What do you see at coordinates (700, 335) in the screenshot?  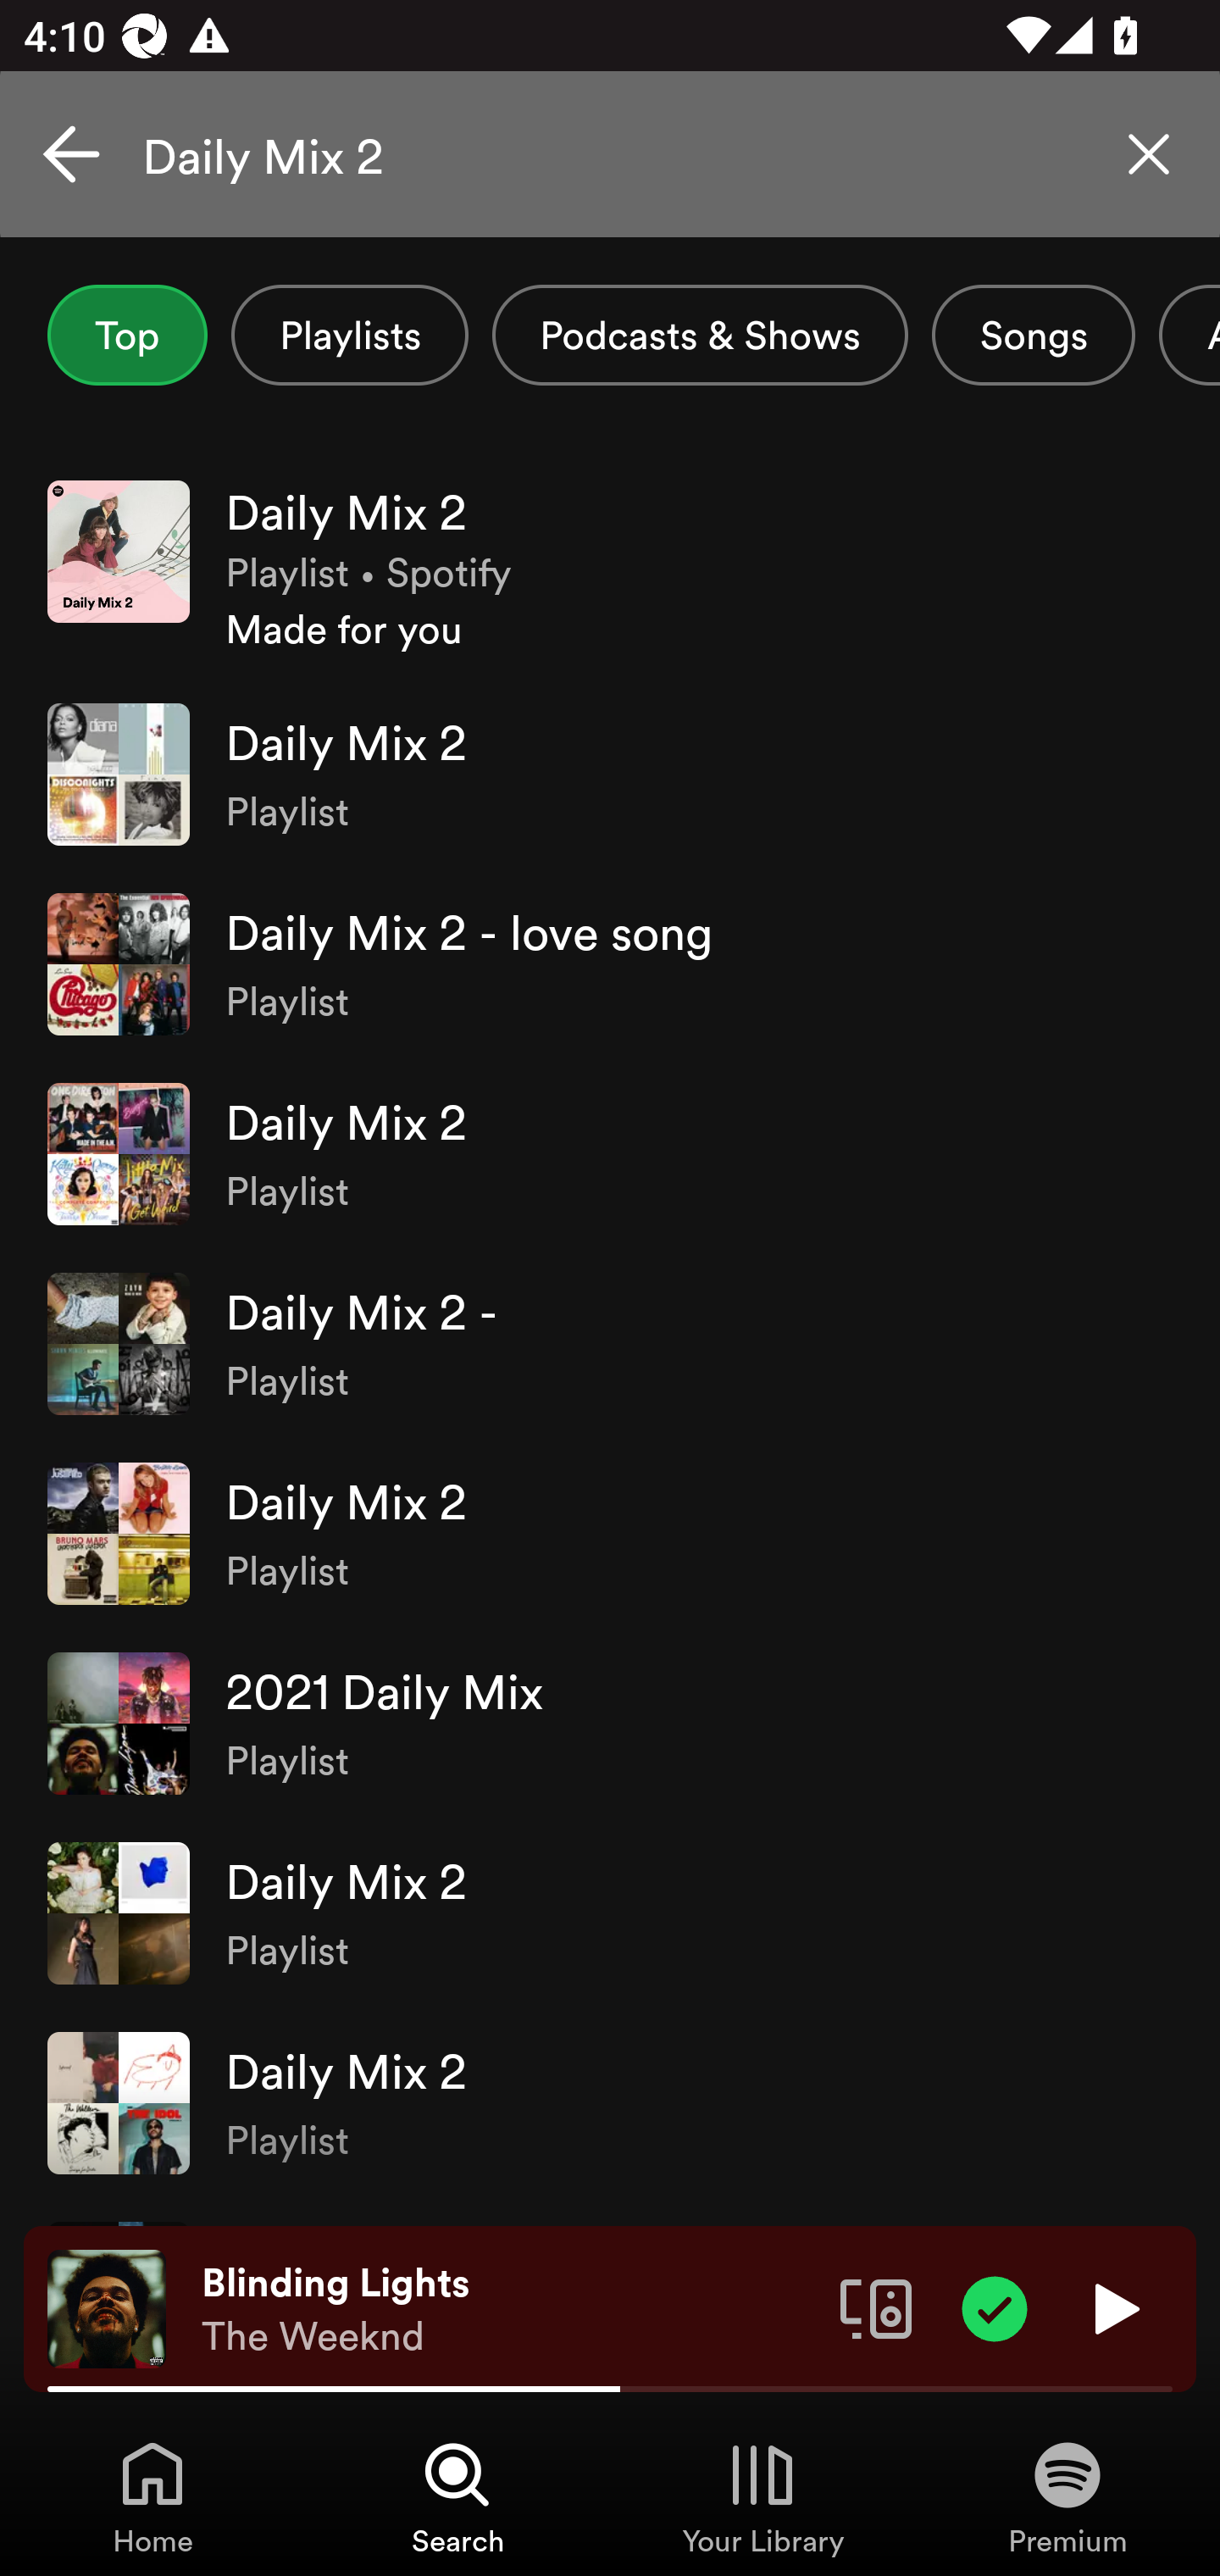 I see `Podcasts & Shows` at bounding box center [700, 335].